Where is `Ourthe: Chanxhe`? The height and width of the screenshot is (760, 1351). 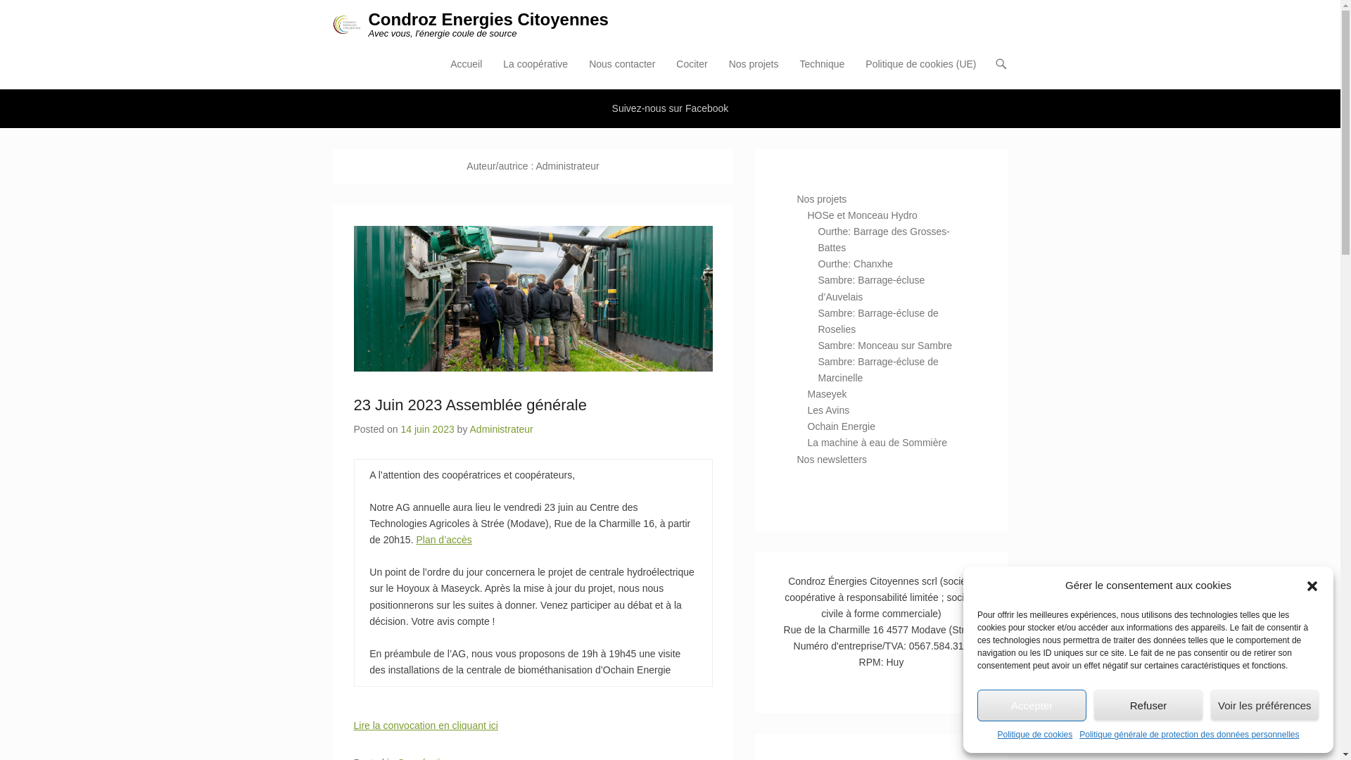
Ourthe: Chanxhe is located at coordinates (856, 264).